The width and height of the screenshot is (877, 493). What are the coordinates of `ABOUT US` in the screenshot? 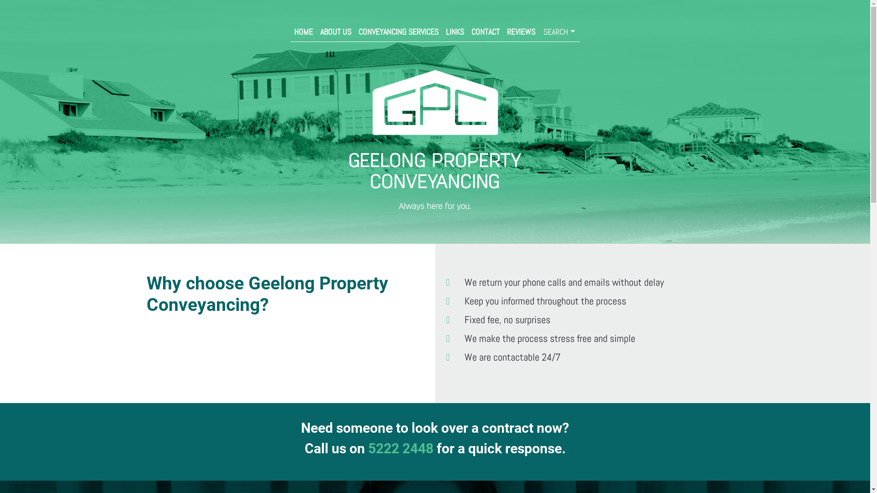 It's located at (336, 32).